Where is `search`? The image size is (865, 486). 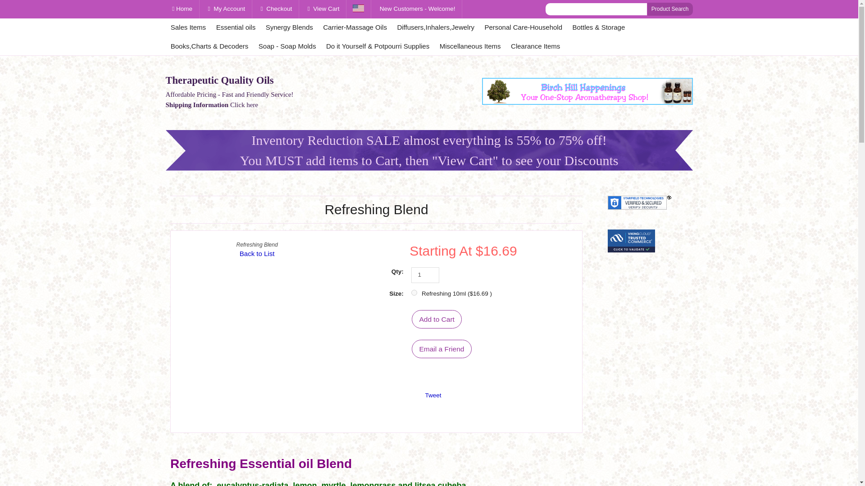 search is located at coordinates (596, 9).